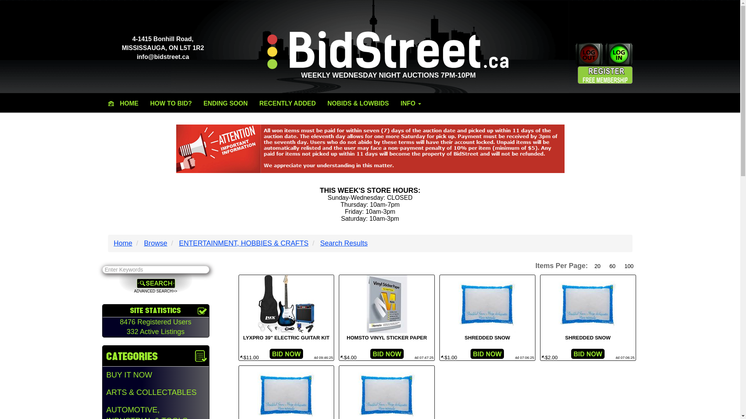 Image resolution: width=746 pixels, height=419 pixels. What do you see at coordinates (156, 375) in the screenshot?
I see `BUY IT NOW` at bounding box center [156, 375].